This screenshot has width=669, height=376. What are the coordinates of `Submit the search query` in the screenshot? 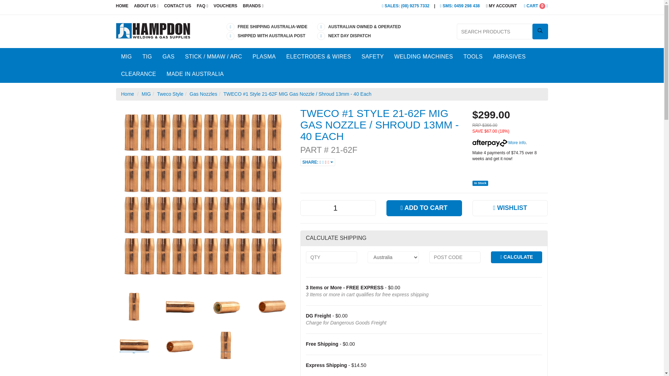 It's located at (540, 31).